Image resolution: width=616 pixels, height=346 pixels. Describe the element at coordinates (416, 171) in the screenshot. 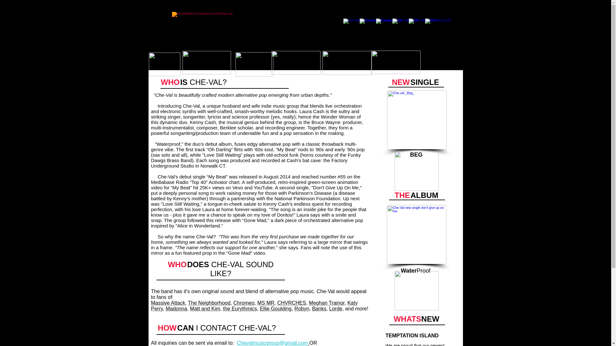

I see `Che-Val itunes link for new alternative pop music` at that location.